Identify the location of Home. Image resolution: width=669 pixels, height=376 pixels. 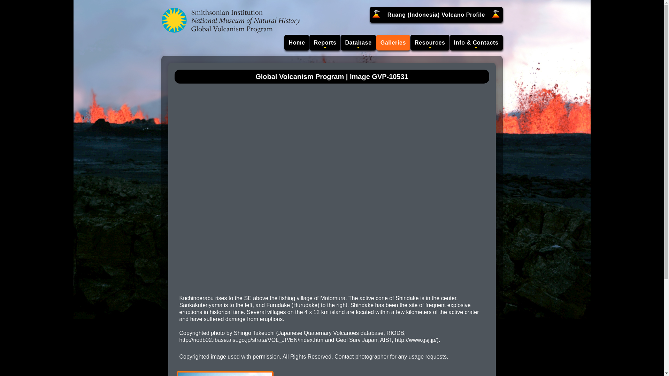
(297, 42).